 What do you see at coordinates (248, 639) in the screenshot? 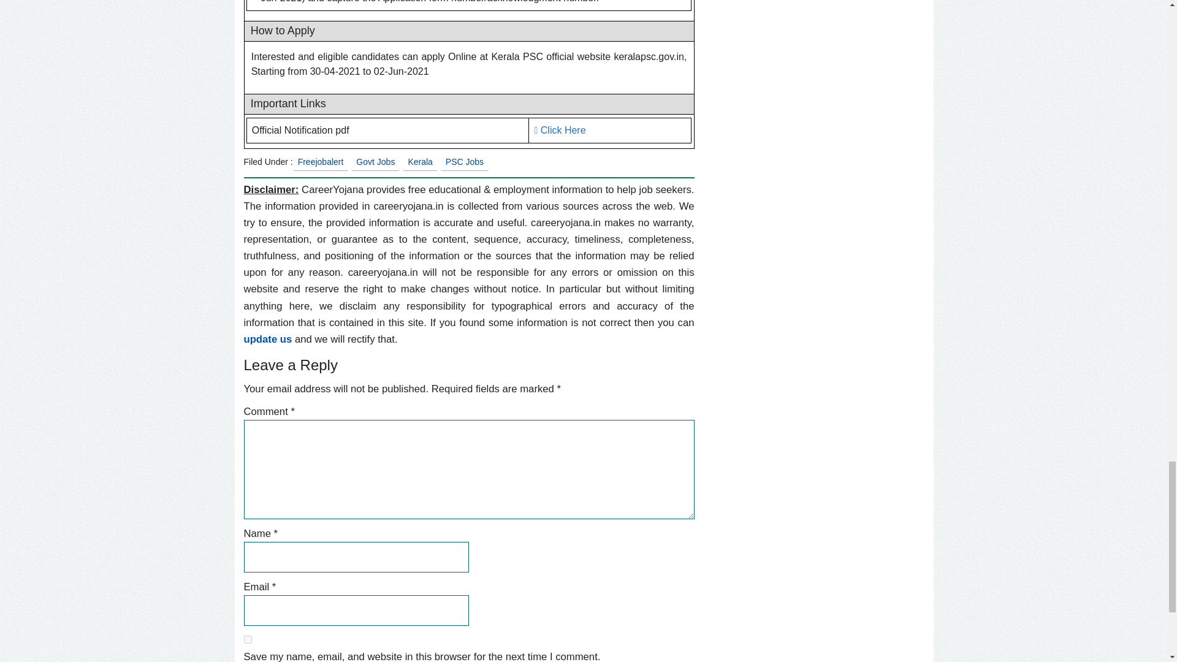
I see `yes` at bounding box center [248, 639].